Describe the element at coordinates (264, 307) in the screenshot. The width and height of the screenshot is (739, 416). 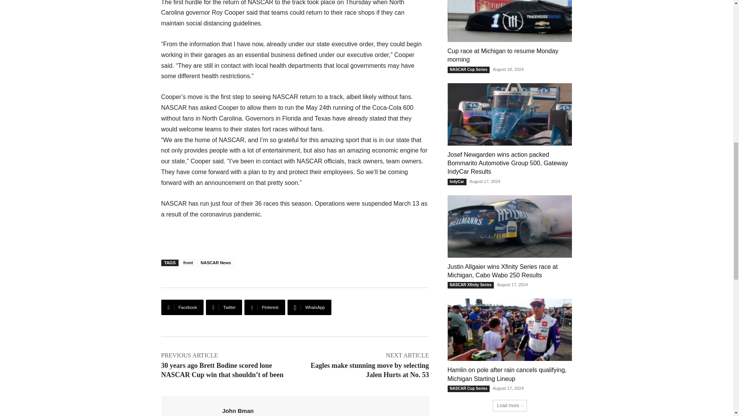
I see `Pinterest` at that location.